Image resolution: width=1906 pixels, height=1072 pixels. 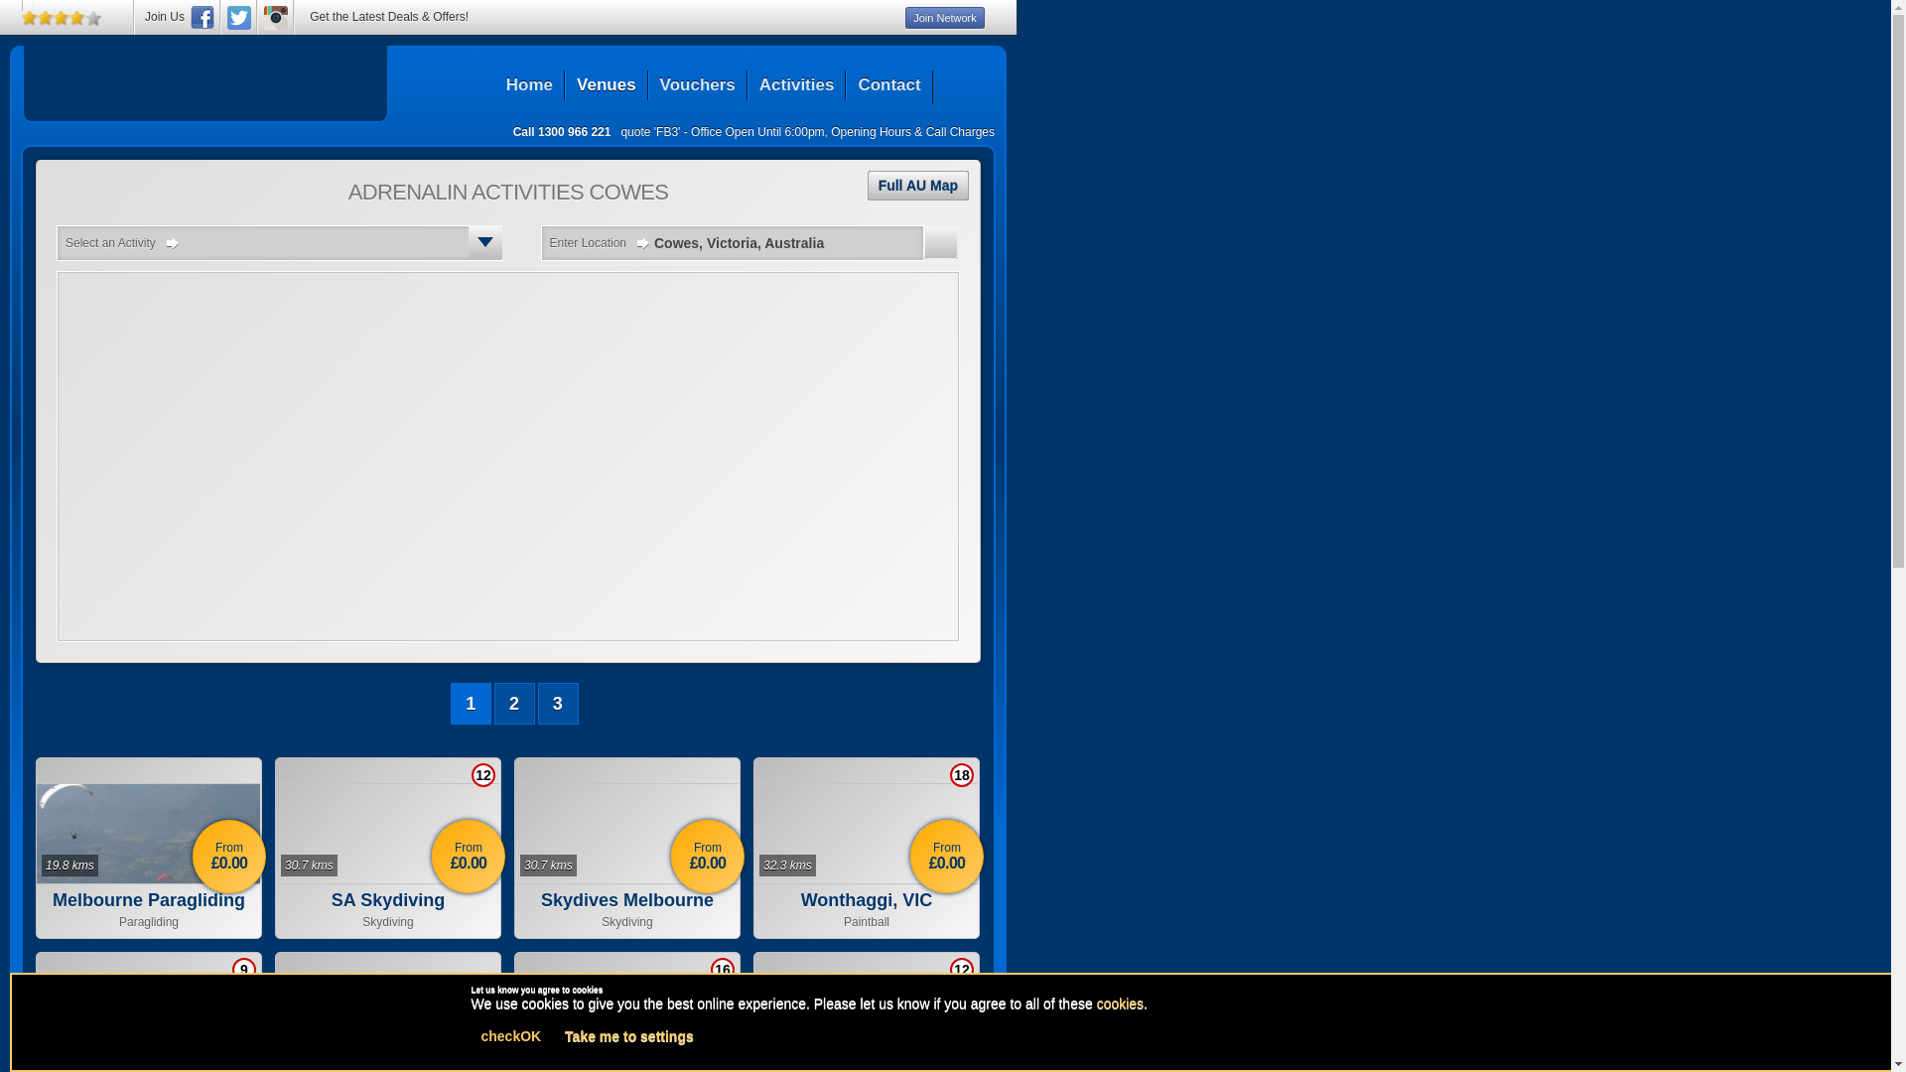 I want to click on Melbourne Paragliding
Paragliding, so click(x=149, y=911).